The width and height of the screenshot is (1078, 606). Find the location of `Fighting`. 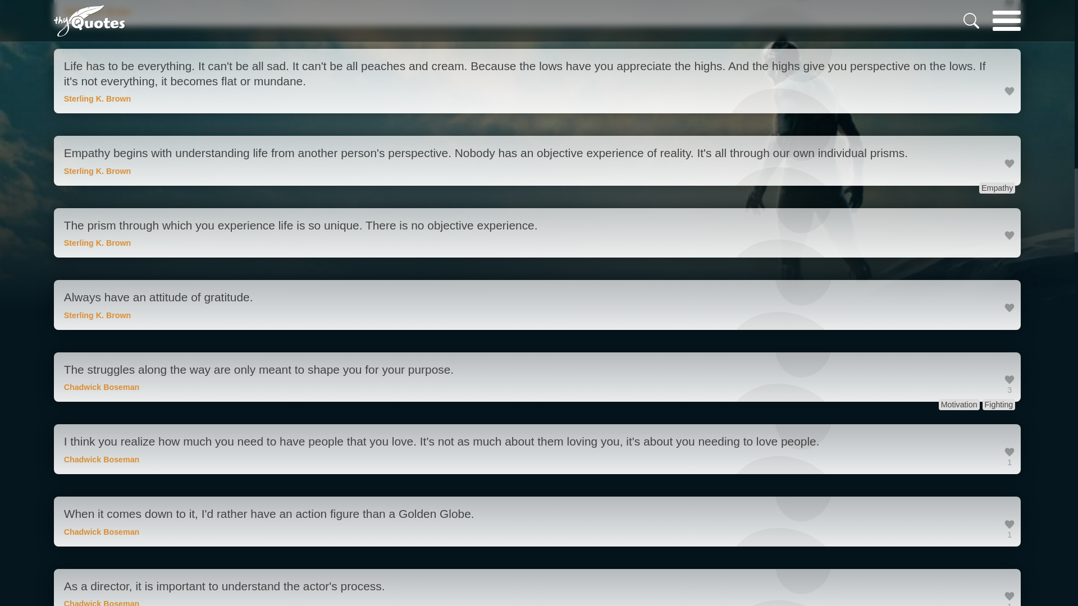

Fighting is located at coordinates (998, 404).